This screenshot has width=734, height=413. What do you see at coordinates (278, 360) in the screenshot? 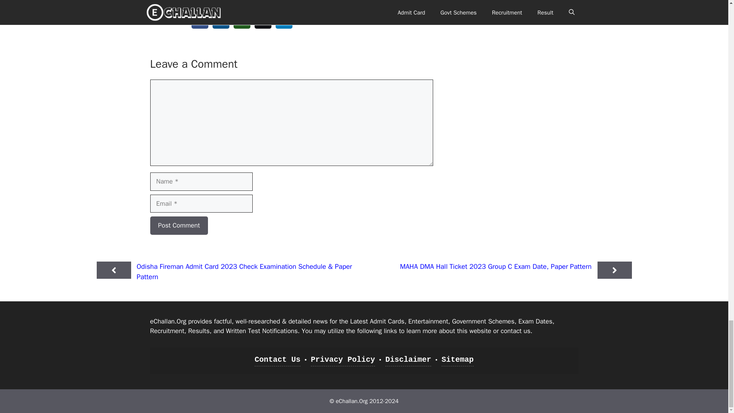
I see `Contact Us` at bounding box center [278, 360].